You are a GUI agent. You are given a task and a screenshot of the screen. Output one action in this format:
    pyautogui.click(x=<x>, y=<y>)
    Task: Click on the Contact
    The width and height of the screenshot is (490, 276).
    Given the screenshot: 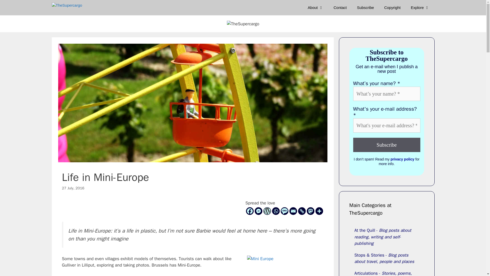 What is the action you would take?
    pyautogui.click(x=340, y=8)
    